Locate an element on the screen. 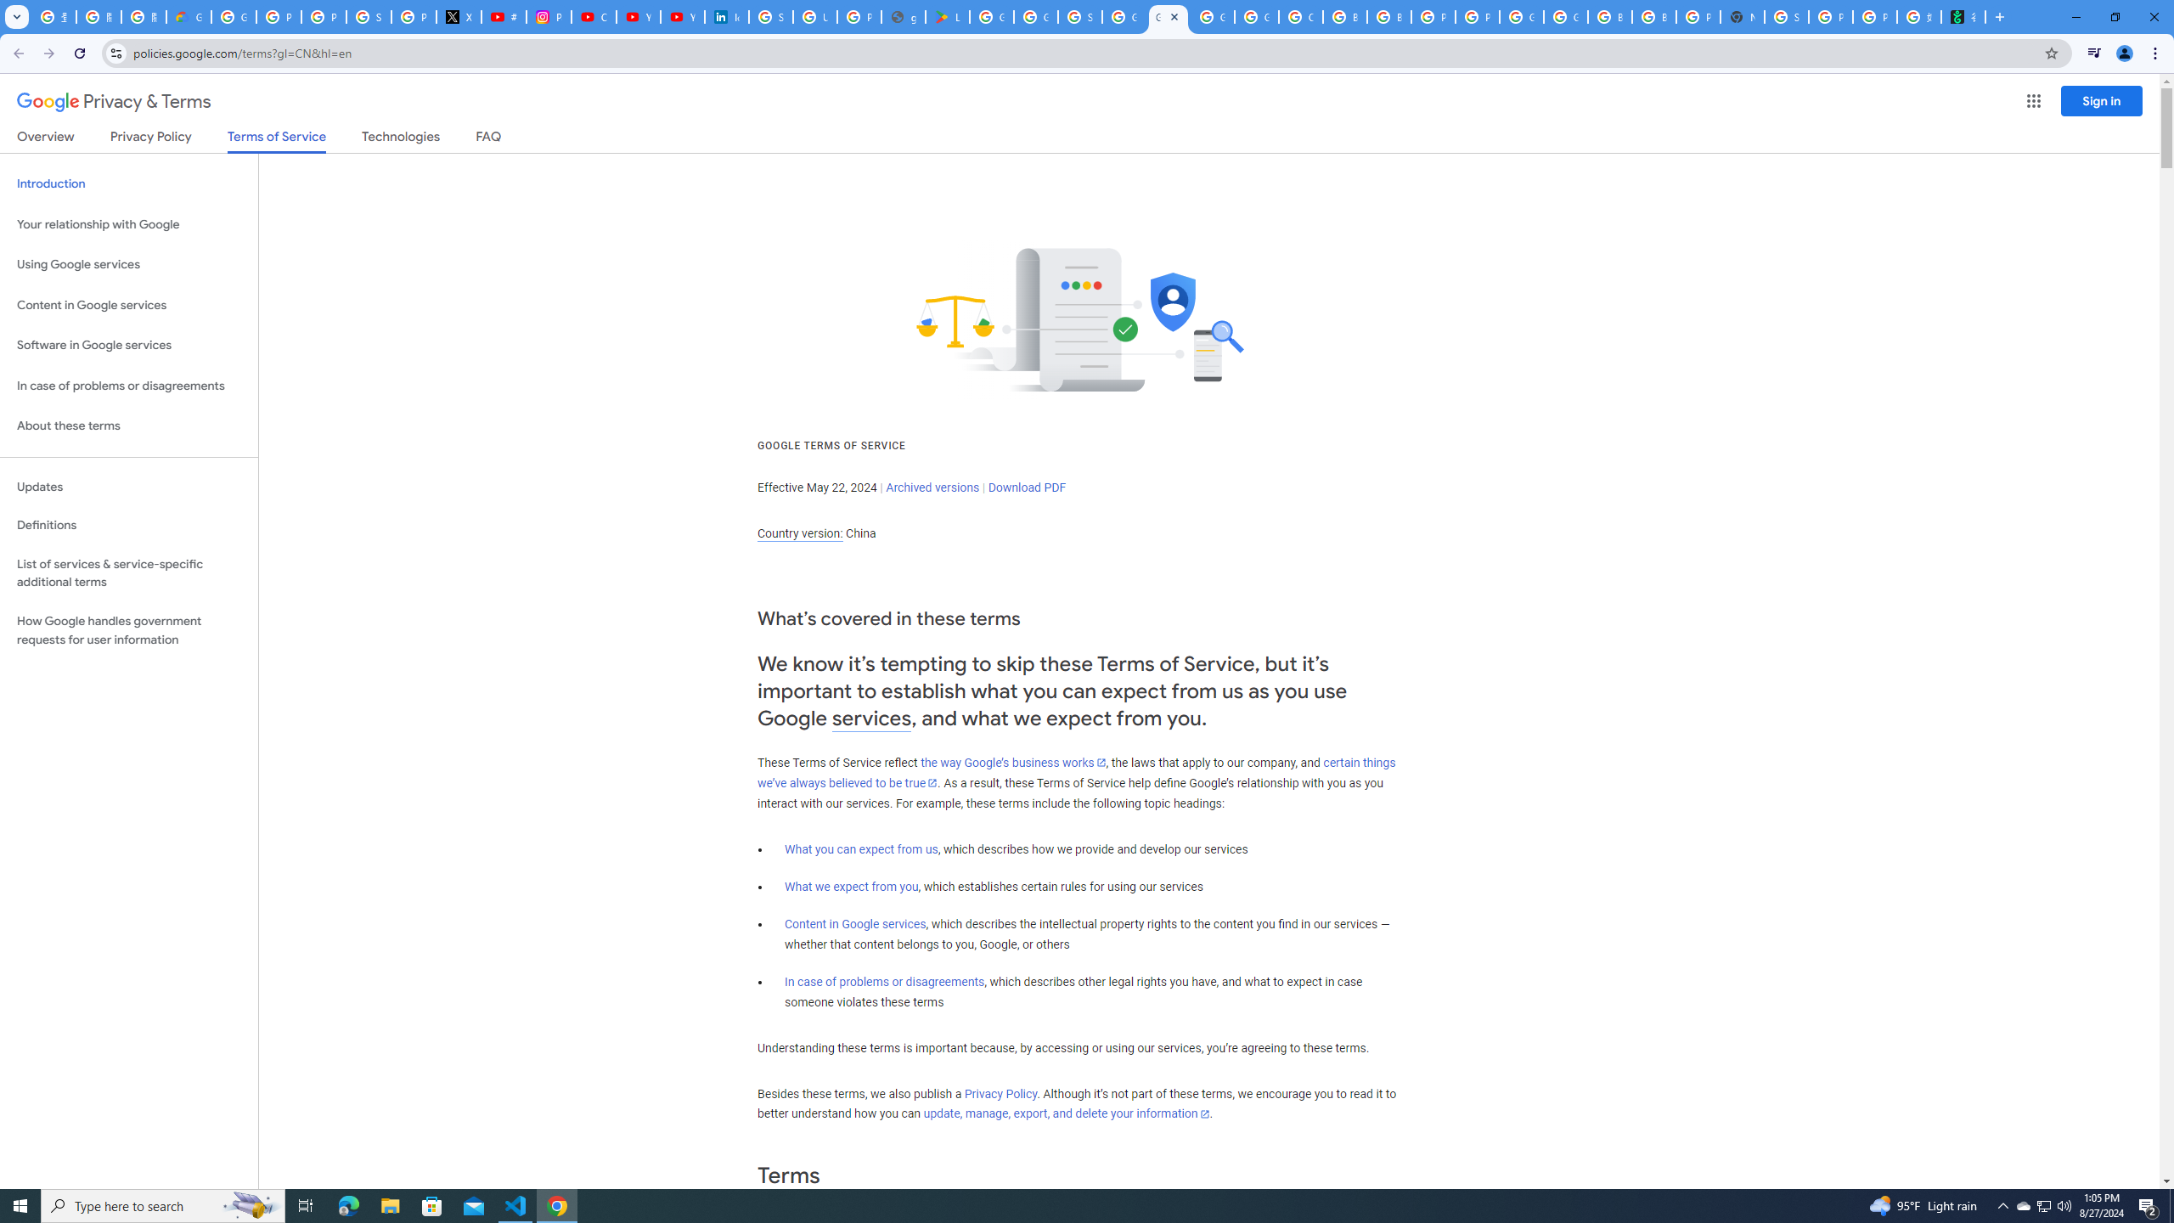 The image size is (2174, 1223). Sign in - Google Accounts is located at coordinates (369, 17).